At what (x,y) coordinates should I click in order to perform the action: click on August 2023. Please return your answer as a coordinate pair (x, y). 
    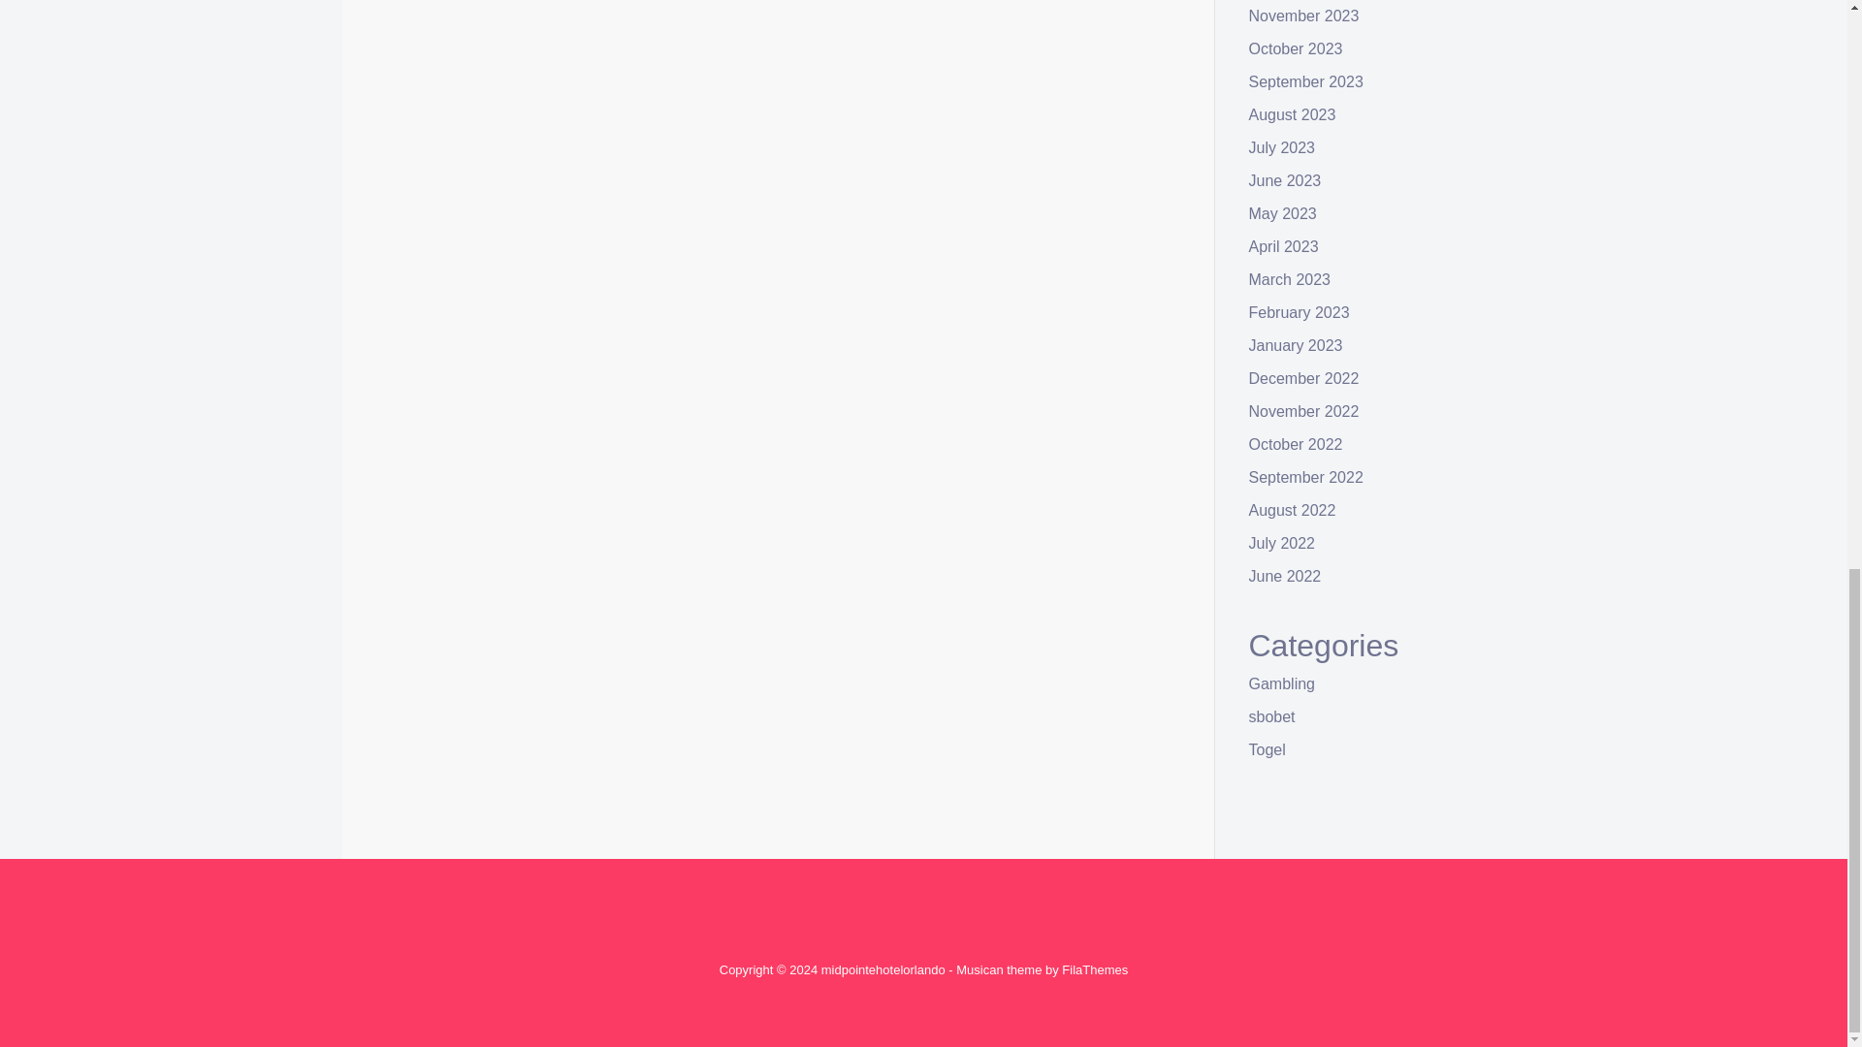
    Looking at the image, I should click on (1293, 114).